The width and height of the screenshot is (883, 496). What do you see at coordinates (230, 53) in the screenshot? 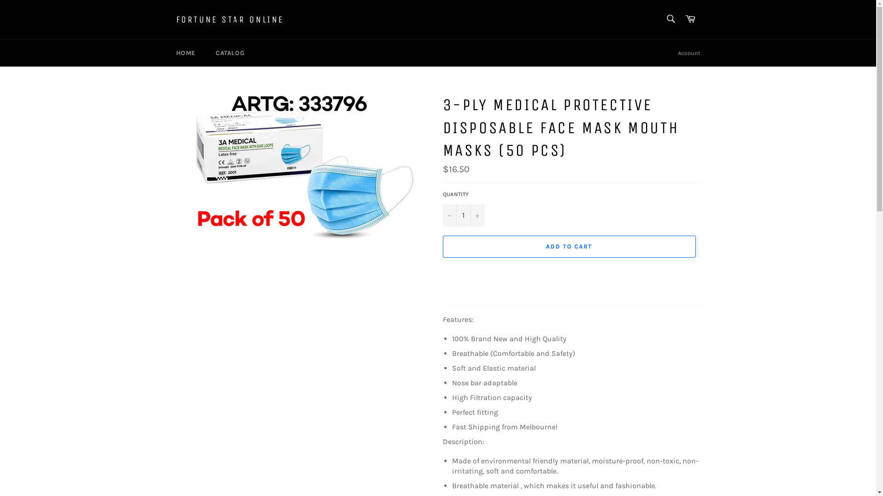
I see `CATALOG` at bounding box center [230, 53].